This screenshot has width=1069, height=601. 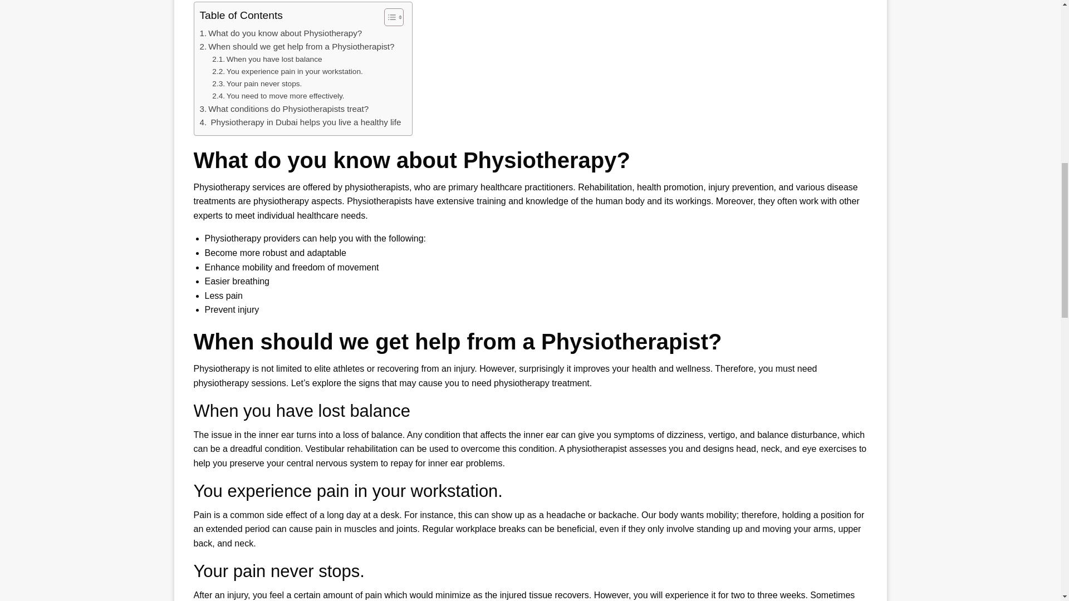 What do you see at coordinates (296, 47) in the screenshot?
I see `When should we get help from a Physiotherapist?` at bounding box center [296, 47].